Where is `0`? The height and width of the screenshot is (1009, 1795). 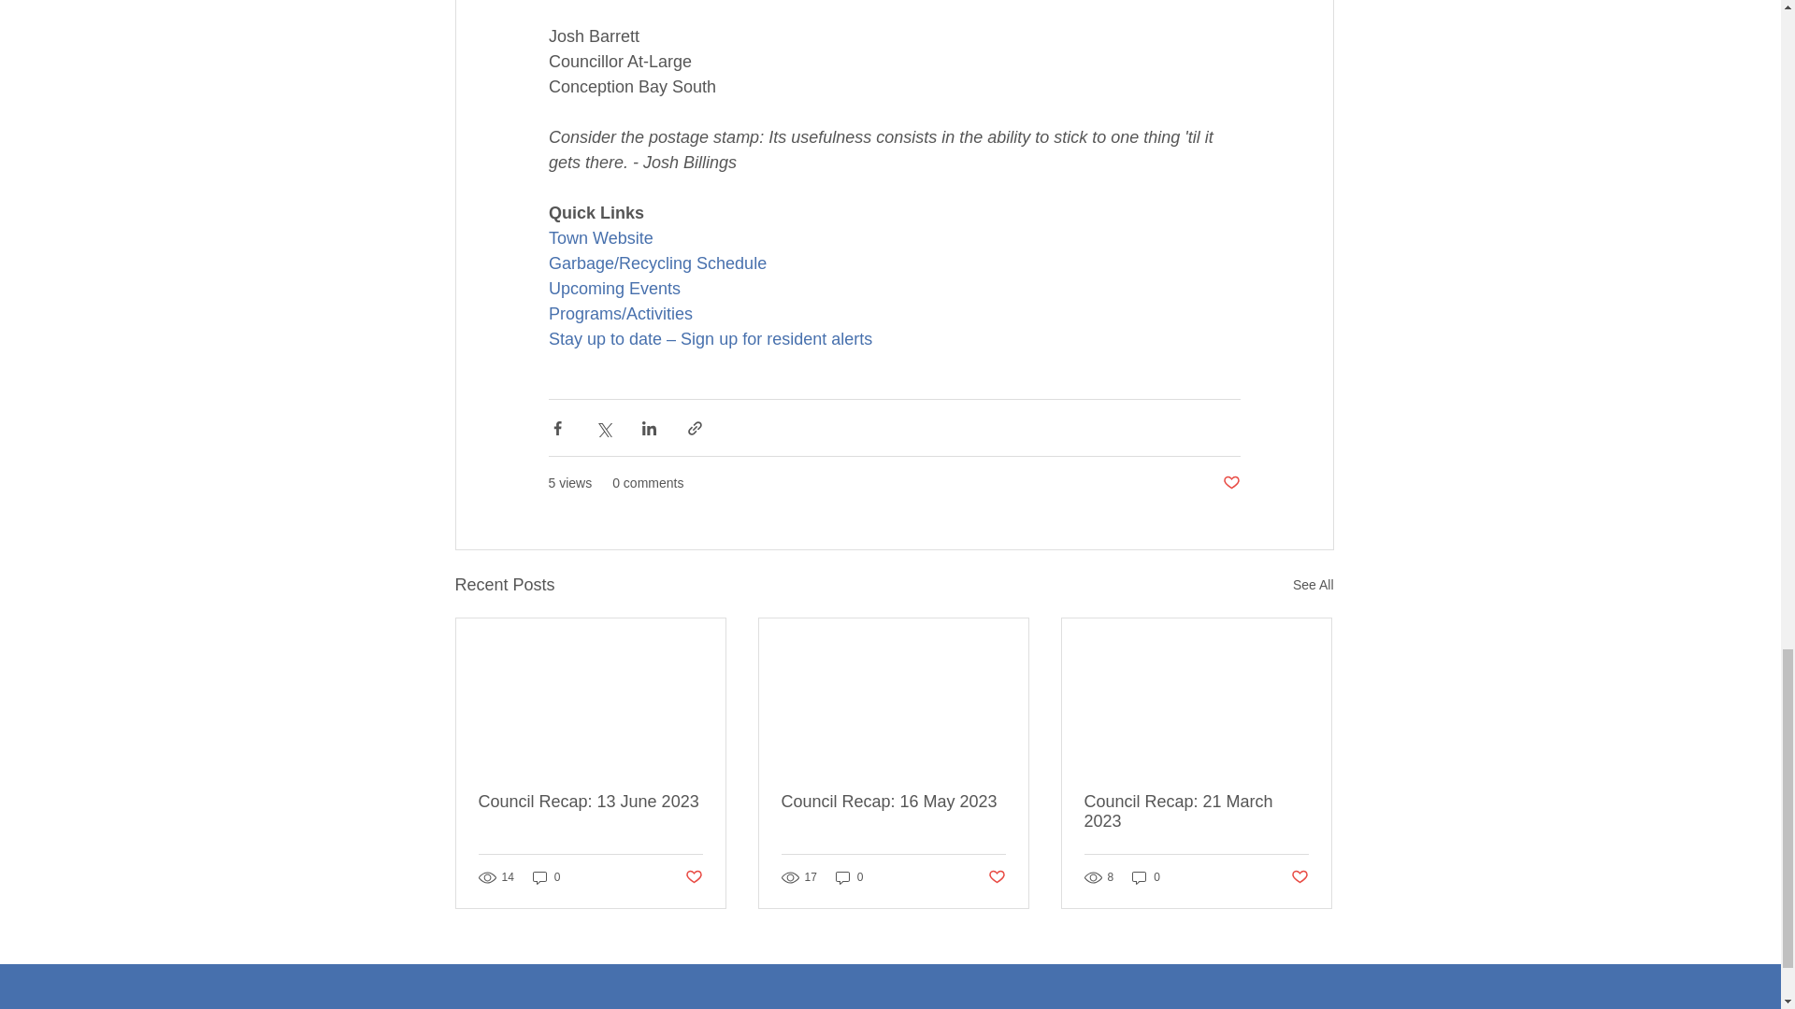
0 is located at coordinates (1146, 877).